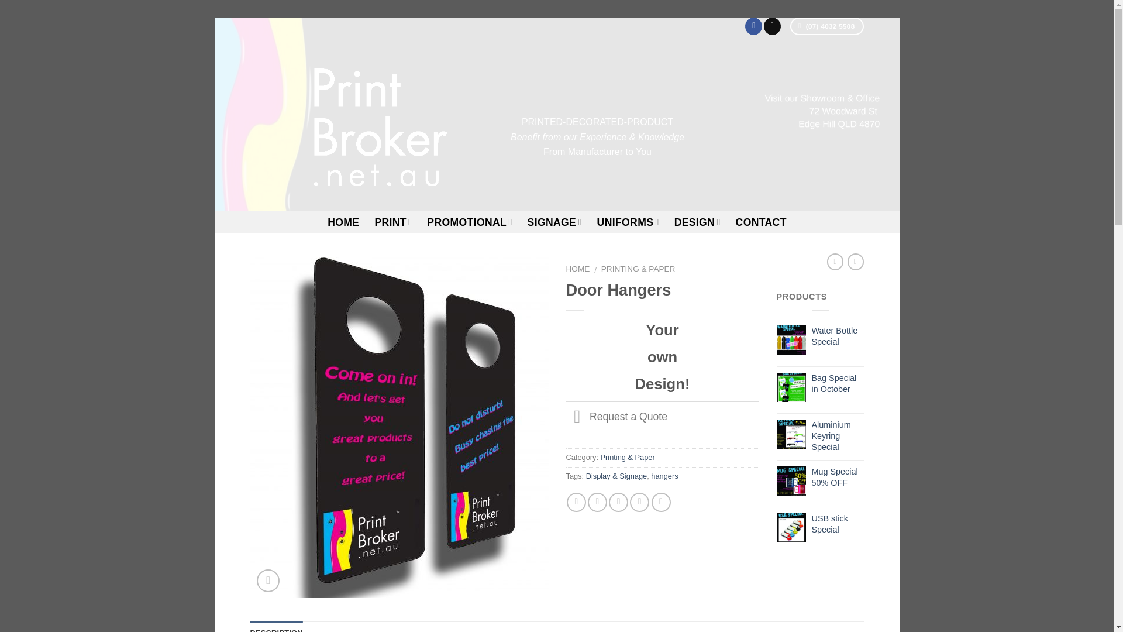 This screenshot has width=1123, height=632. What do you see at coordinates (367, 123) in the screenshot?
I see `Print Broker - Your Print Broker Network` at bounding box center [367, 123].